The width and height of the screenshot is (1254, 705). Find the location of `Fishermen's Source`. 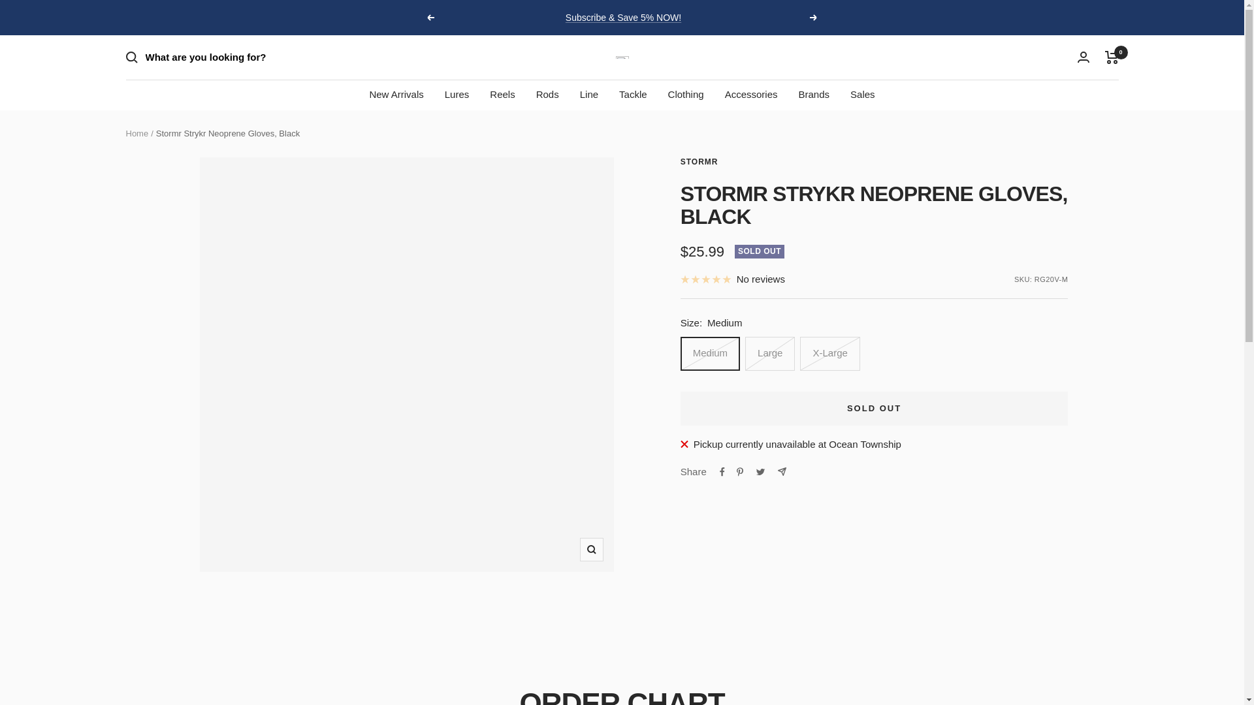

Fishermen's Source is located at coordinates (622, 57).